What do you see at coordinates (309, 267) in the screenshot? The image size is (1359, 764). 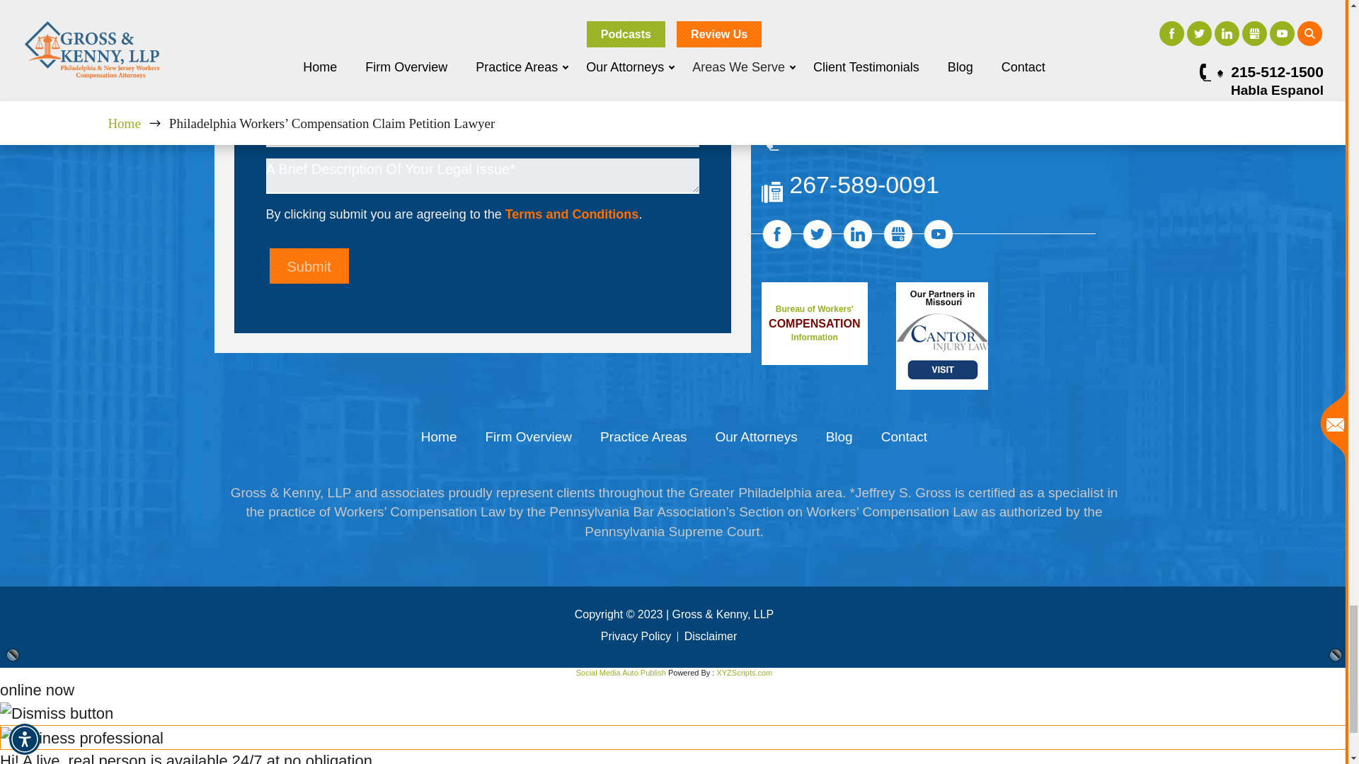 I see `Submit` at bounding box center [309, 267].